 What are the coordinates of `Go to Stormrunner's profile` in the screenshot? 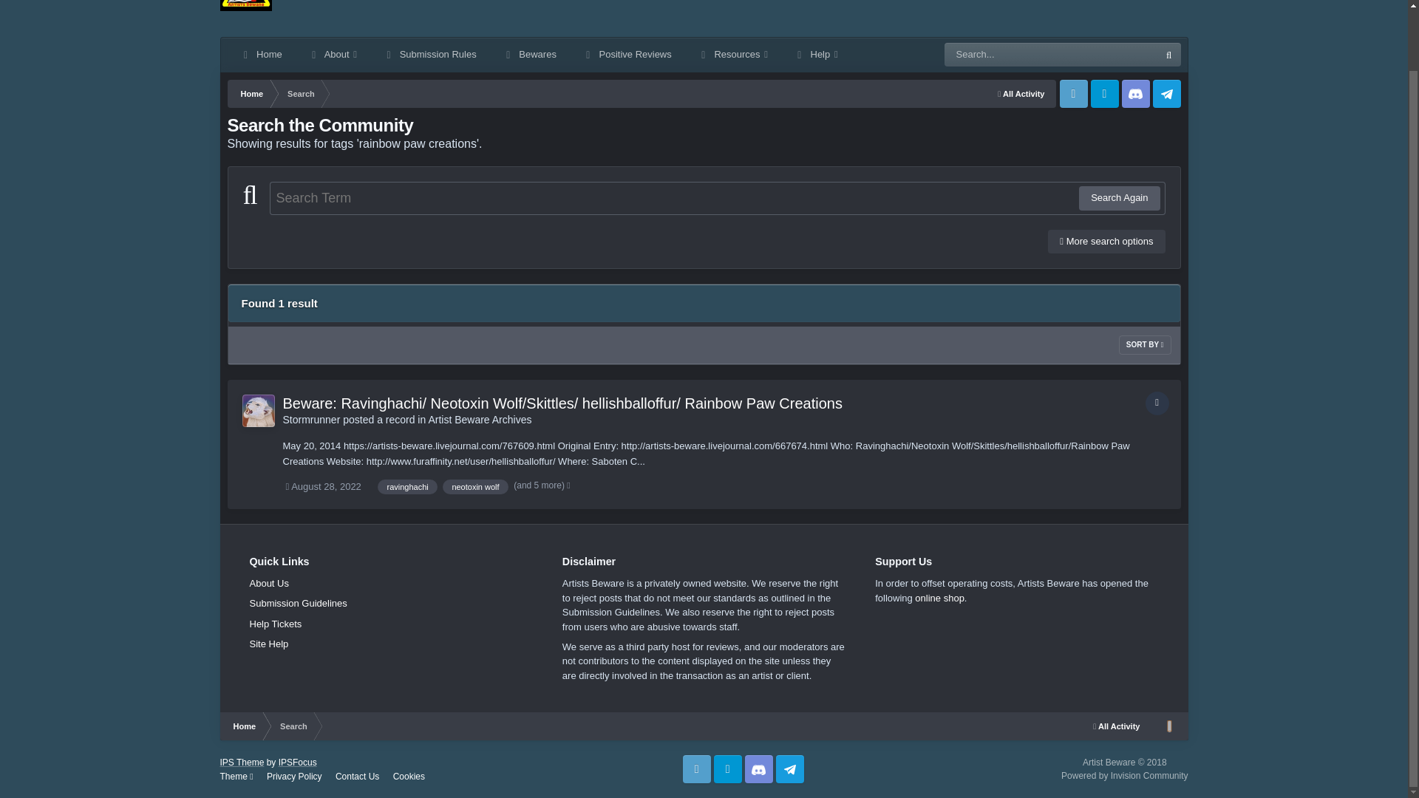 It's located at (311, 420).